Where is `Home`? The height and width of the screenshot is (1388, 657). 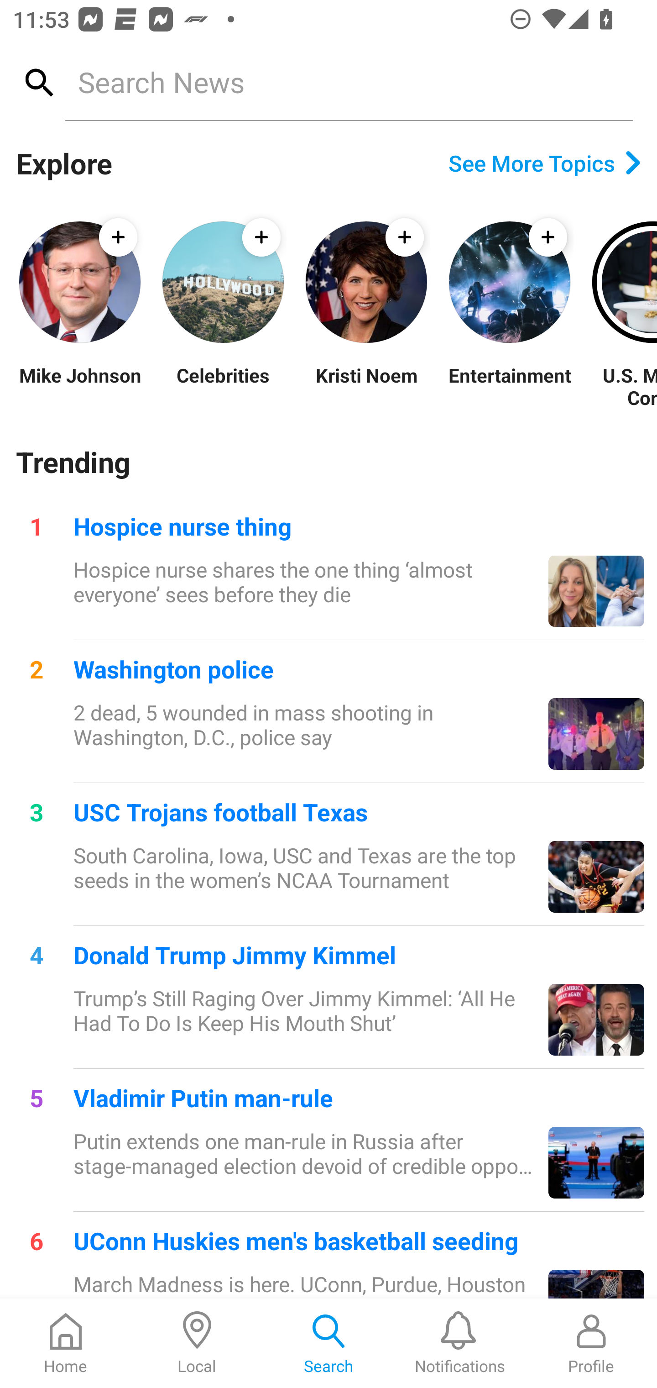
Home is located at coordinates (66, 1343).